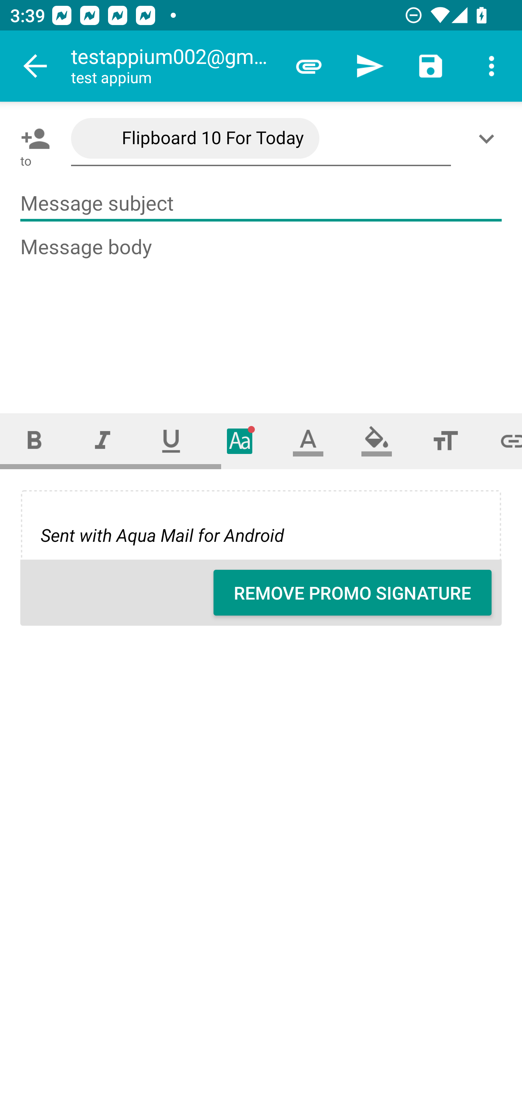 The image size is (522, 1104). I want to click on REMOVE PROMO SIGNATURE, so click(352, 593).